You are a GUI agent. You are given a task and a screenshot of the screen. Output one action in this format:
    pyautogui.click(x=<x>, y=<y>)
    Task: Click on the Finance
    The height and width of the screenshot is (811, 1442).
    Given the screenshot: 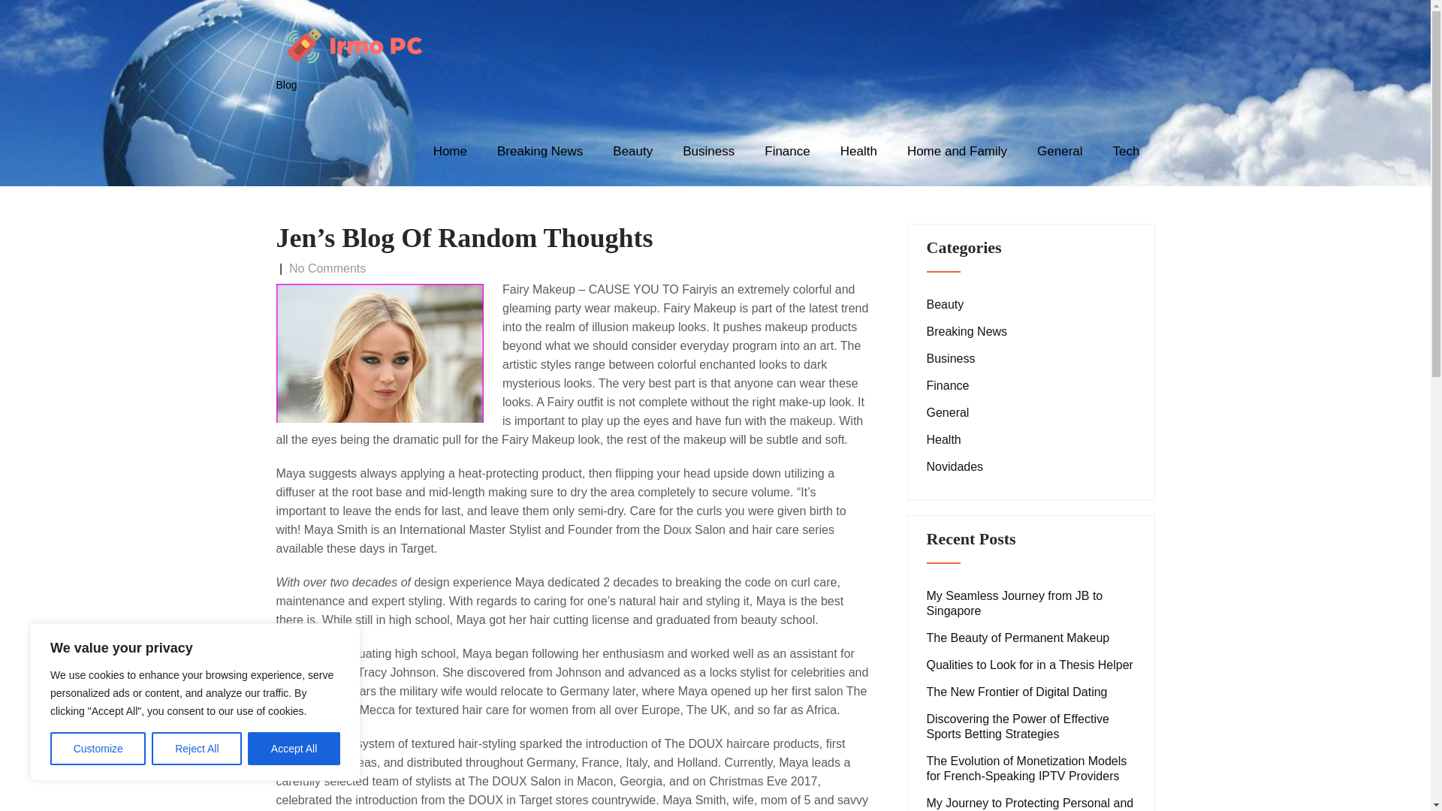 What is the action you would take?
    pyautogui.click(x=787, y=152)
    